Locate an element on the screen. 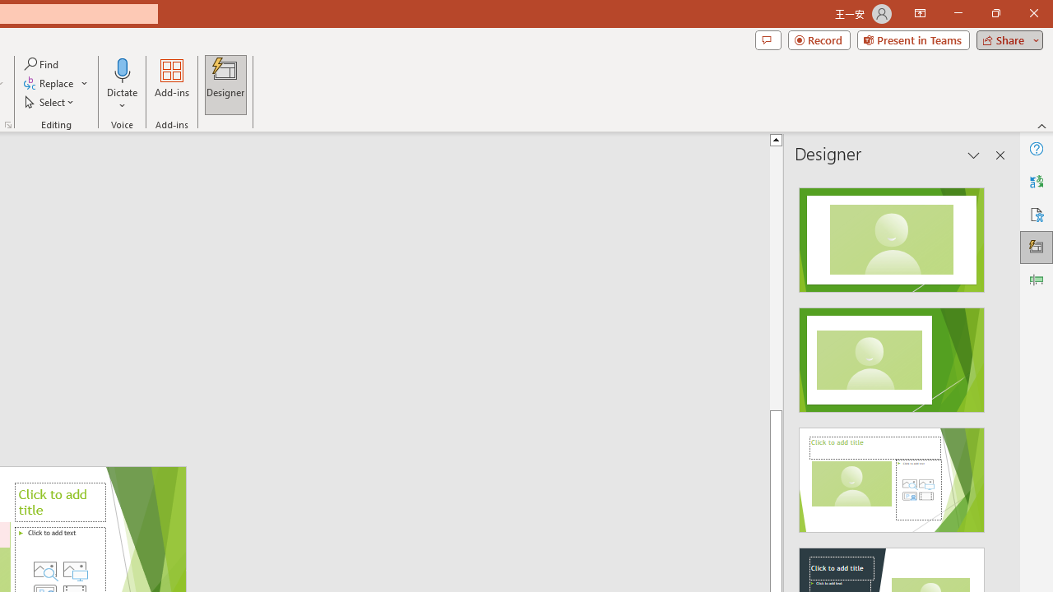 Image resolution: width=1053 pixels, height=592 pixels. Animation Pane is located at coordinates (1037, 280).